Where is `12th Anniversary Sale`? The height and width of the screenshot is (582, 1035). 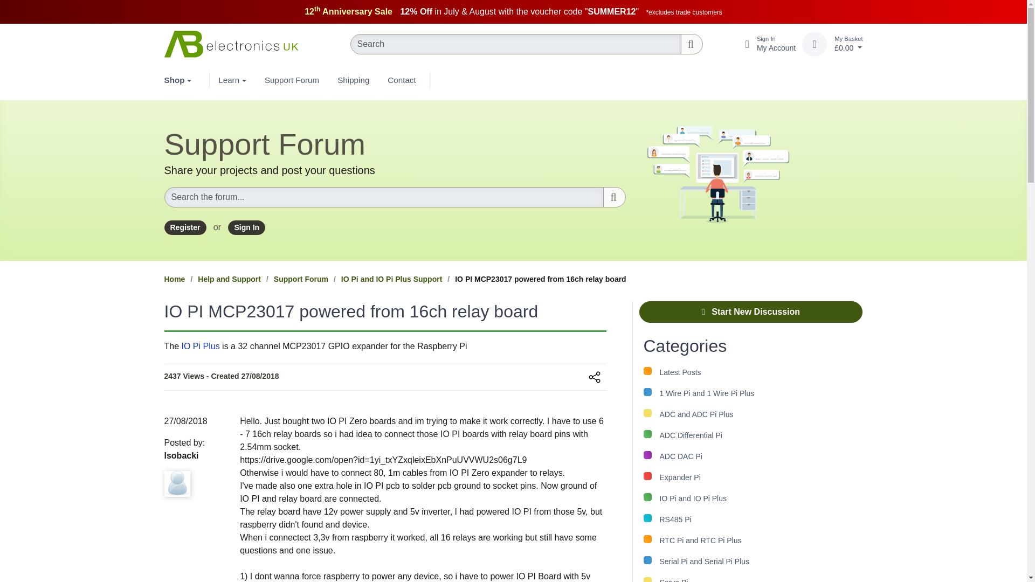 12th Anniversary Sale is located at coordinates (760, 44).